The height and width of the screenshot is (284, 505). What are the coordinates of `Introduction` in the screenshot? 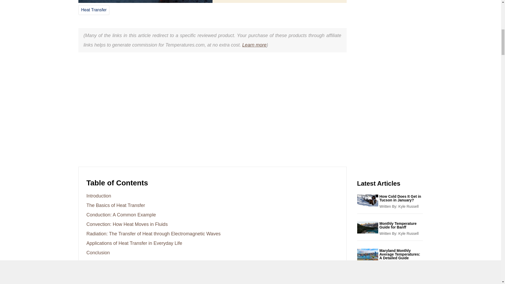 It's located at (99, 196).